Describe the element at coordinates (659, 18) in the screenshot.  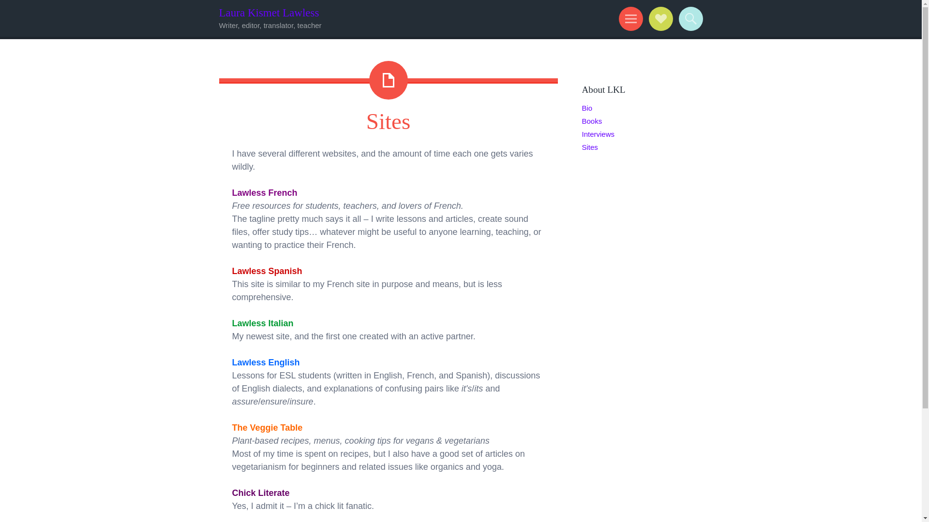
I see `Social Links` at that location.